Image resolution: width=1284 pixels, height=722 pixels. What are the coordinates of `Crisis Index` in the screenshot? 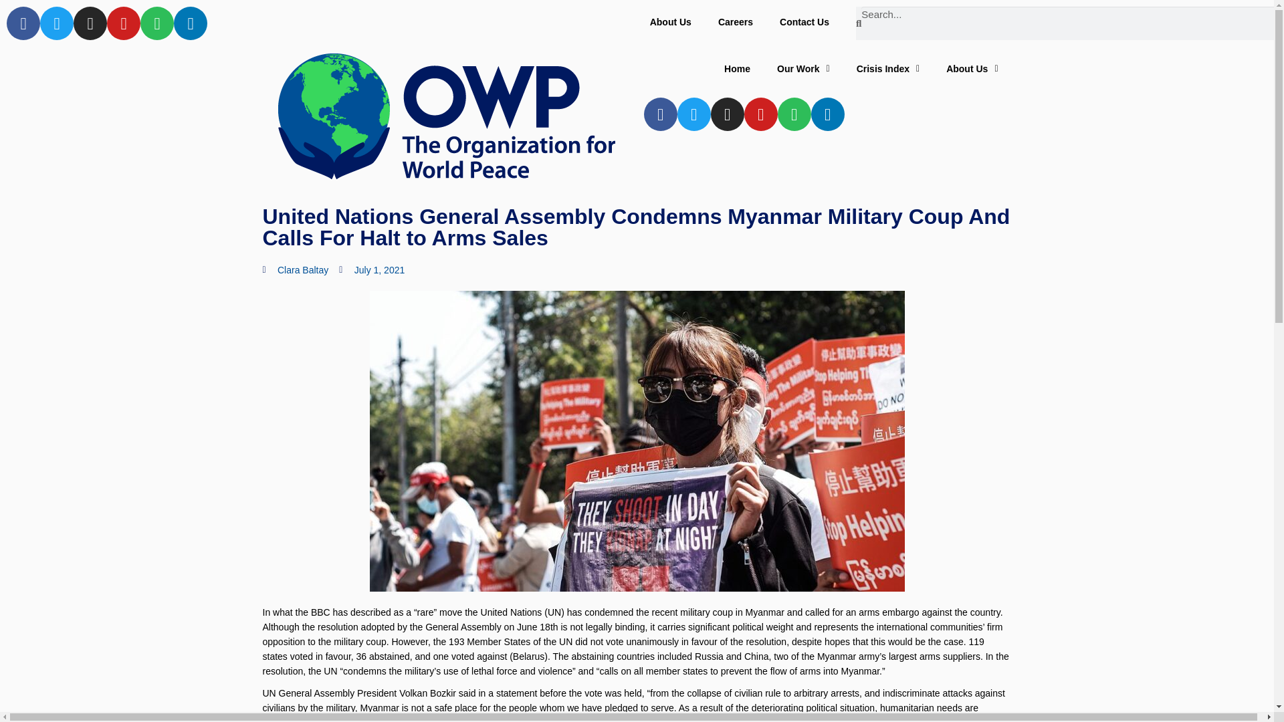 It's located at (888, 68).